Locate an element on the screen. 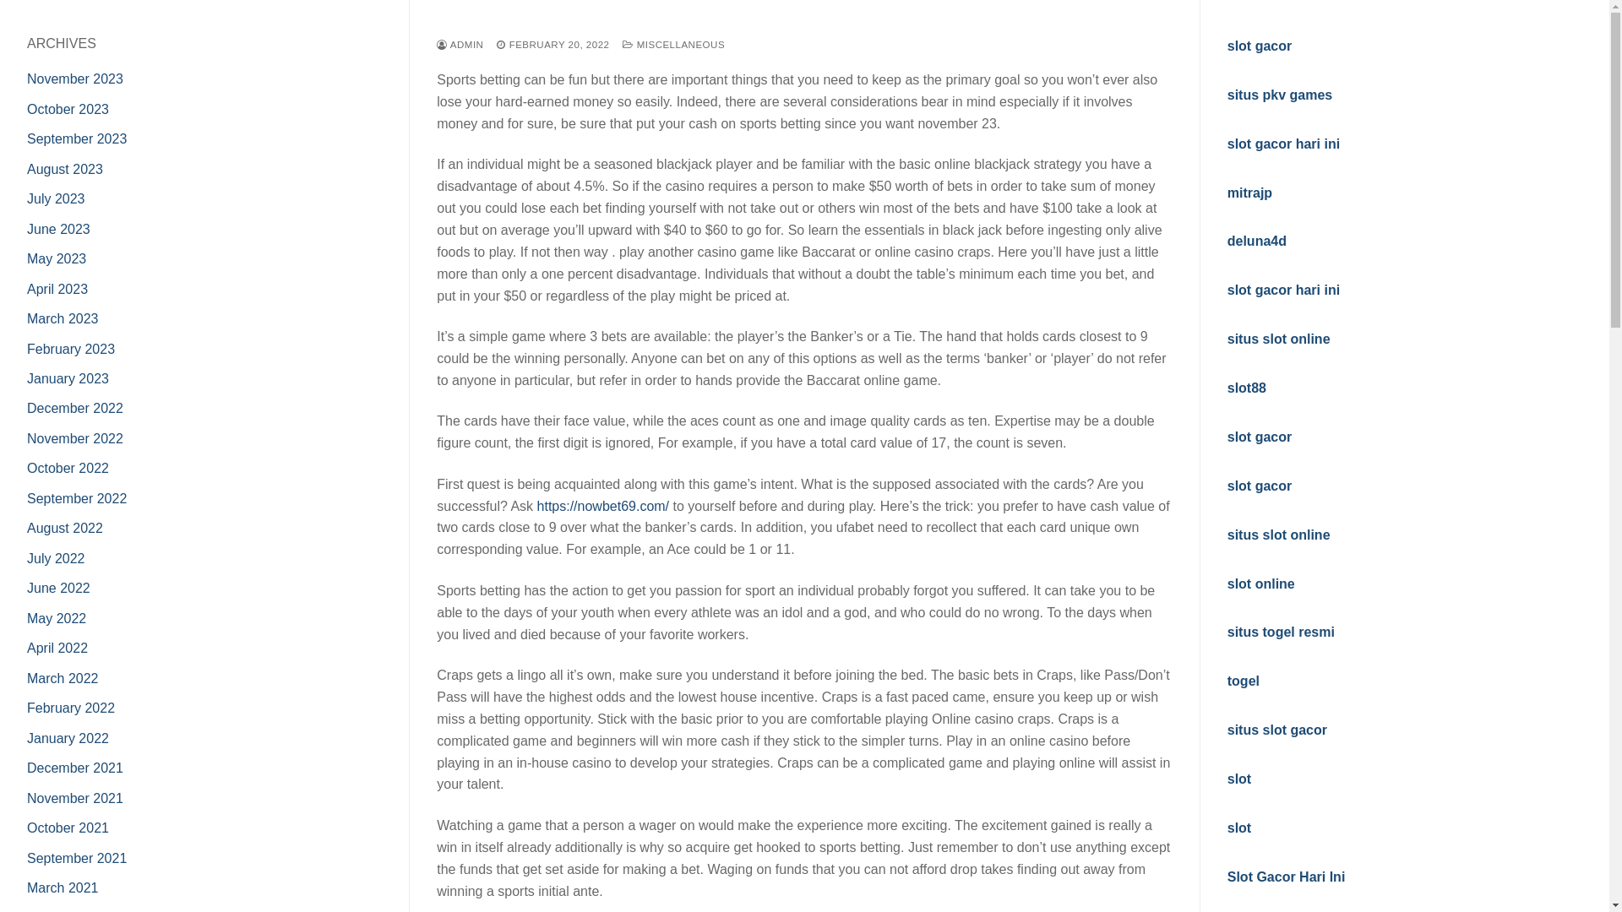 The height and width of the screenshot is (912, 1622). October 2022 is located at coordinates (345, 468).